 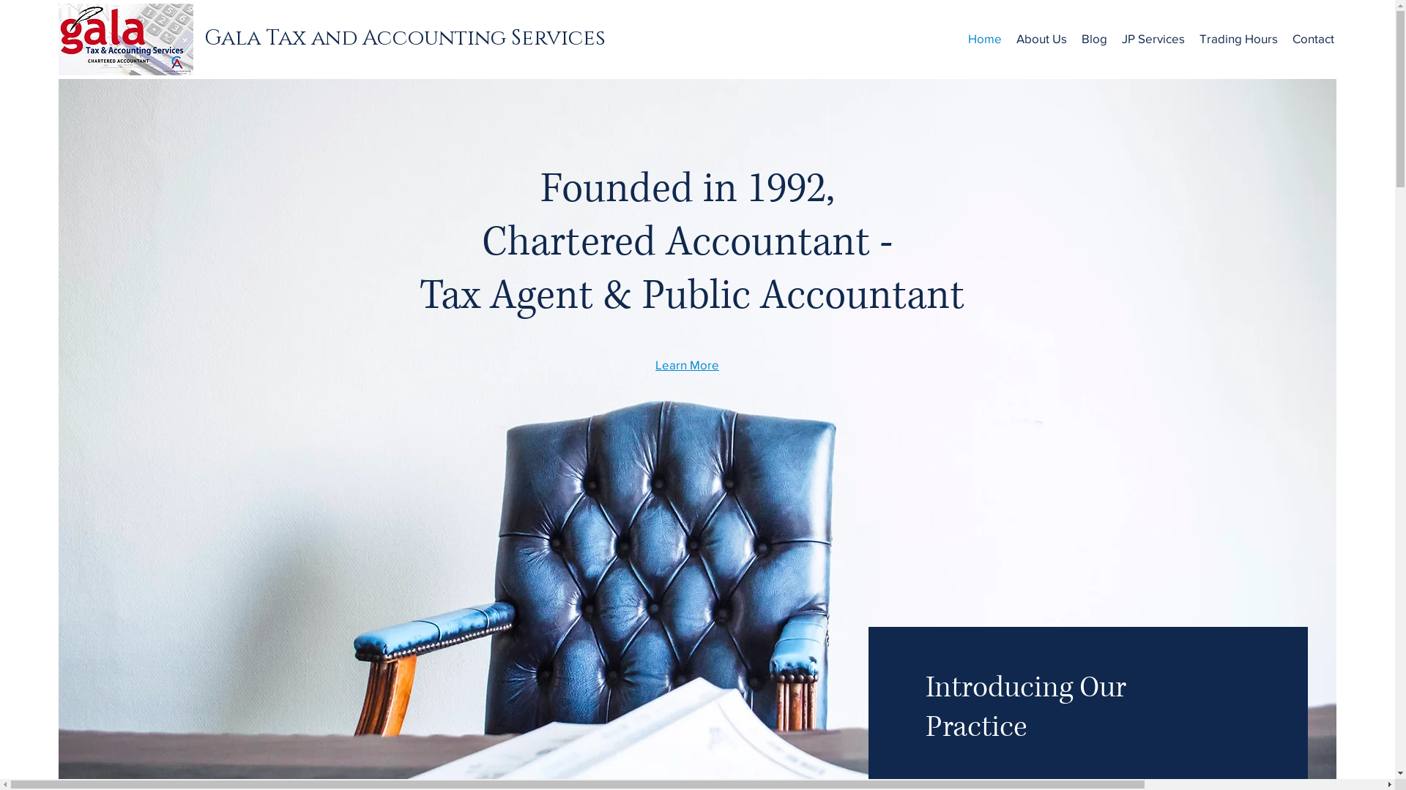 I want to click on Blog, so click(x=1094, y=39).